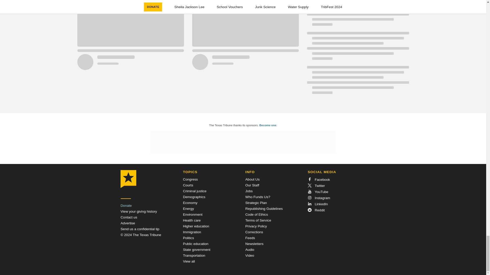 This screenshot has width=490, height=275. What do you see at coordinates (264, 209) in the screenshot?
I see `Republishing Guidelines` at bounding box center [264, 209].